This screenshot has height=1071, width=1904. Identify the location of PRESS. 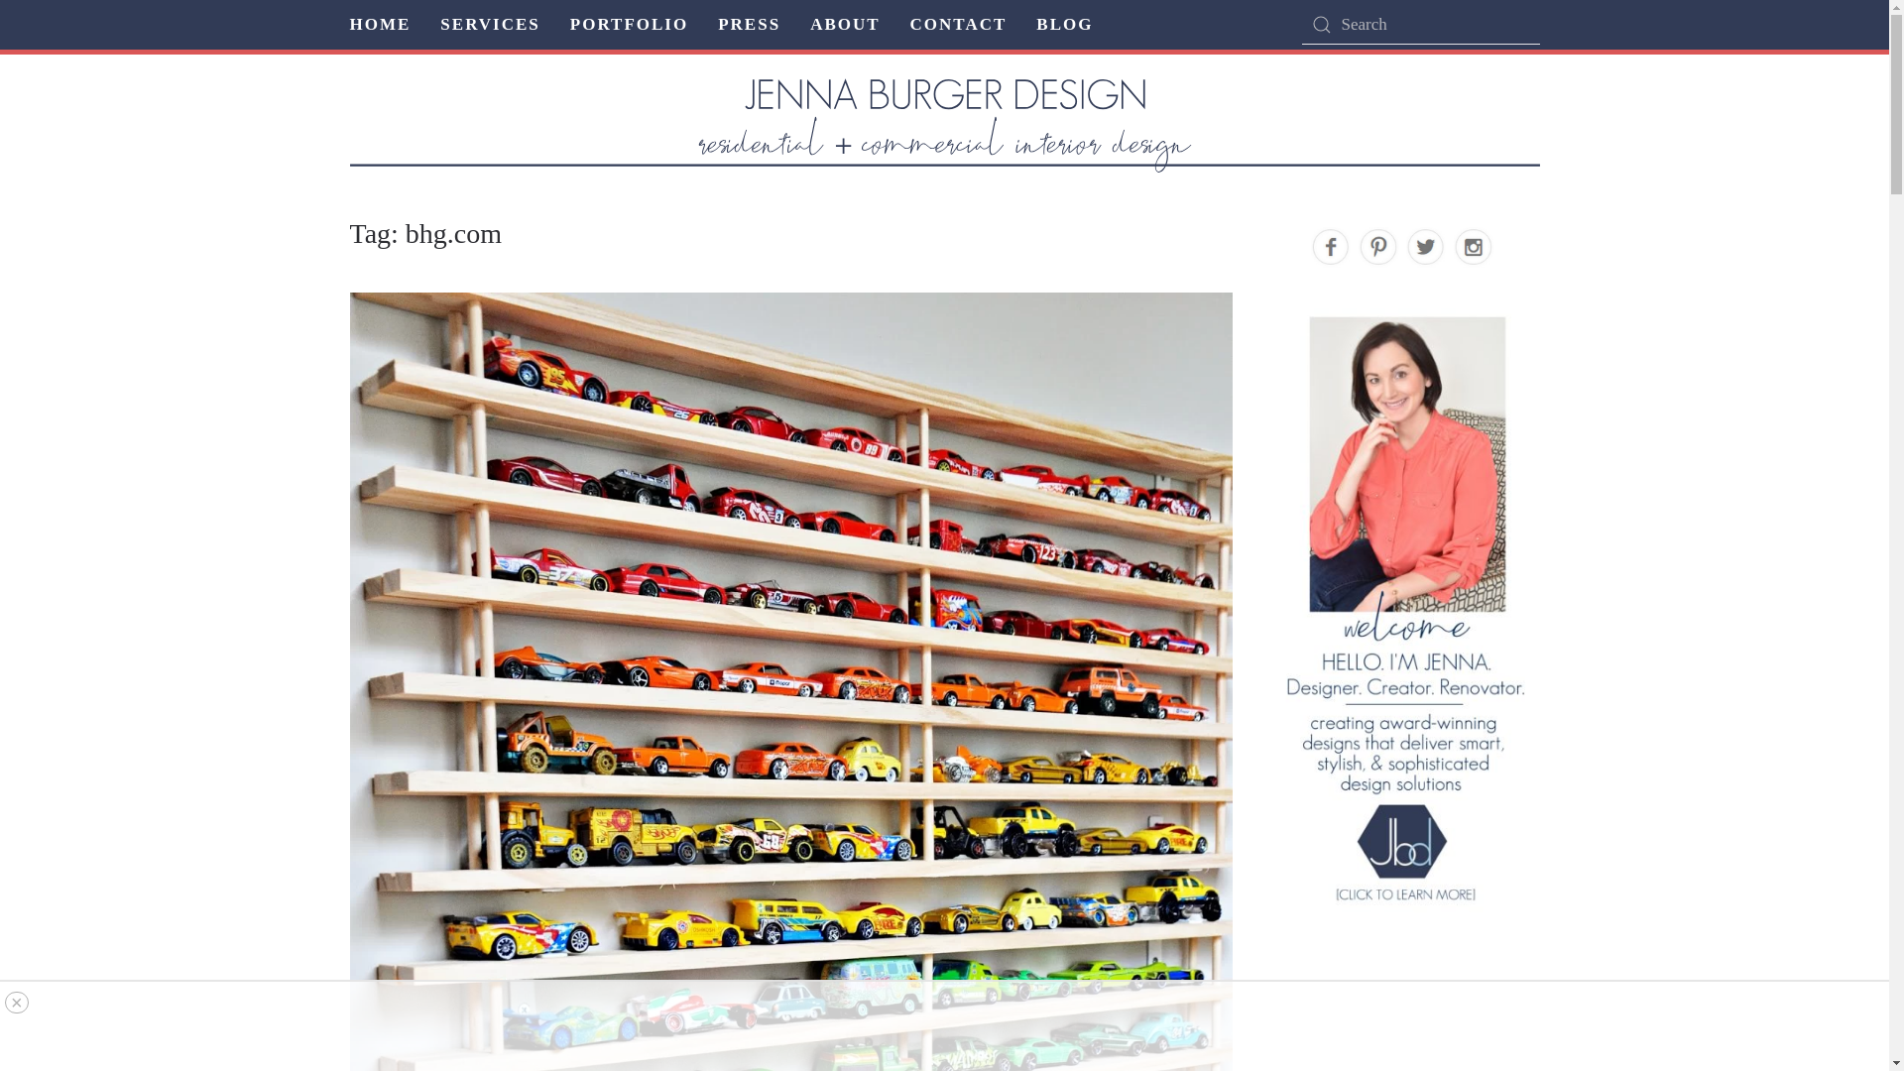
(749, 24).